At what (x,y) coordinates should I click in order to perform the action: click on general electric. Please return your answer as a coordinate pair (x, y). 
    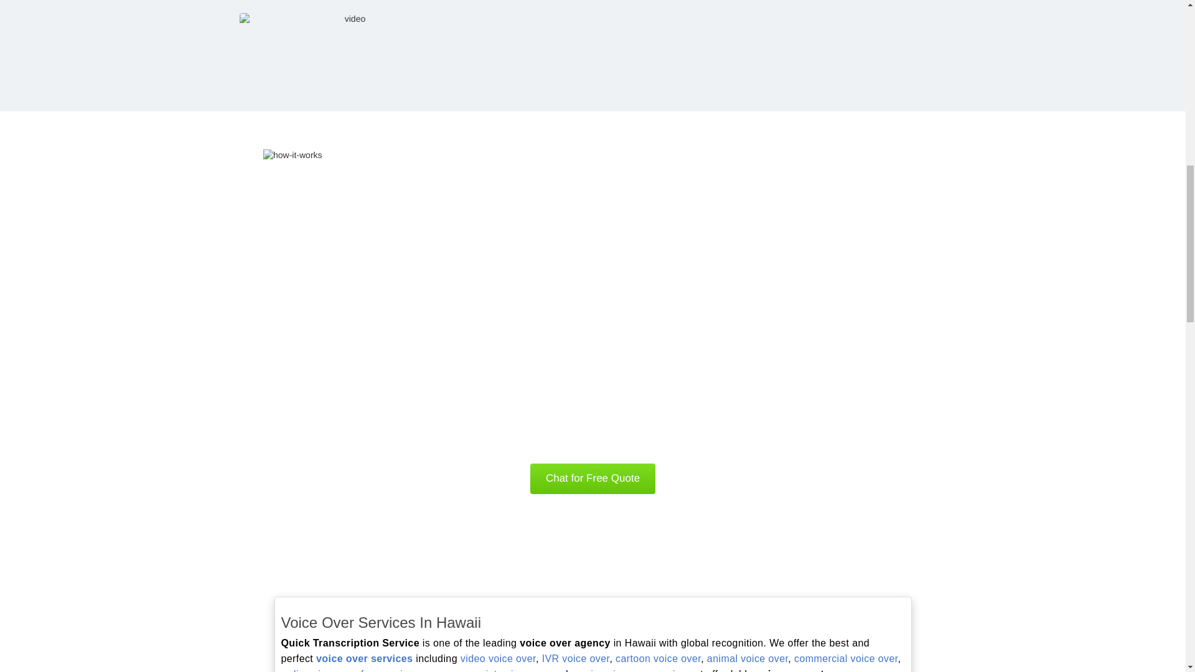
    Looking at the image, I should click on (602, 17).